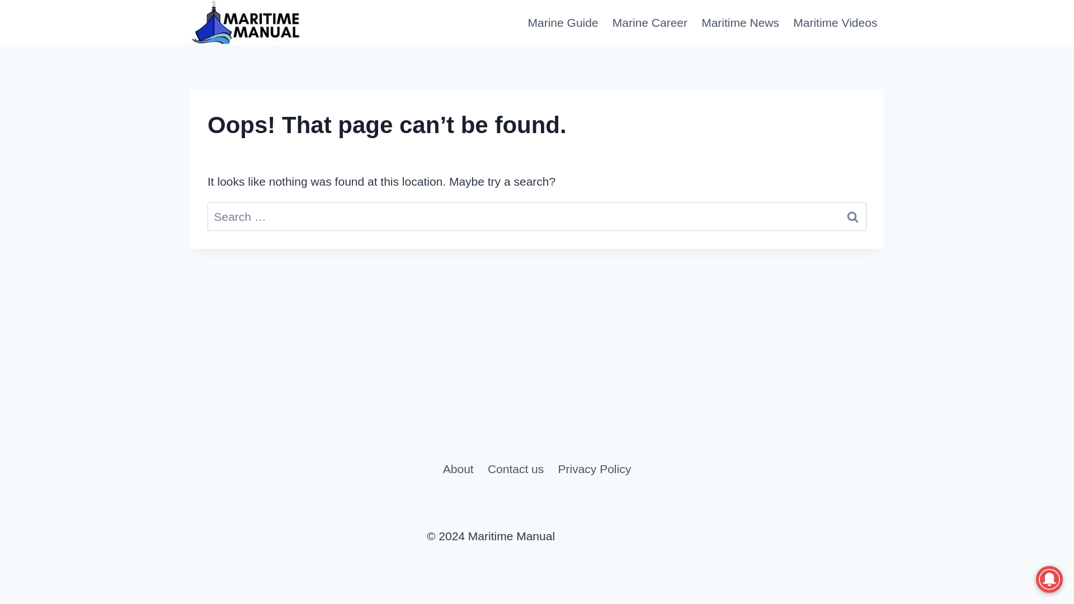  I want to click on Search, so click(852, 216).